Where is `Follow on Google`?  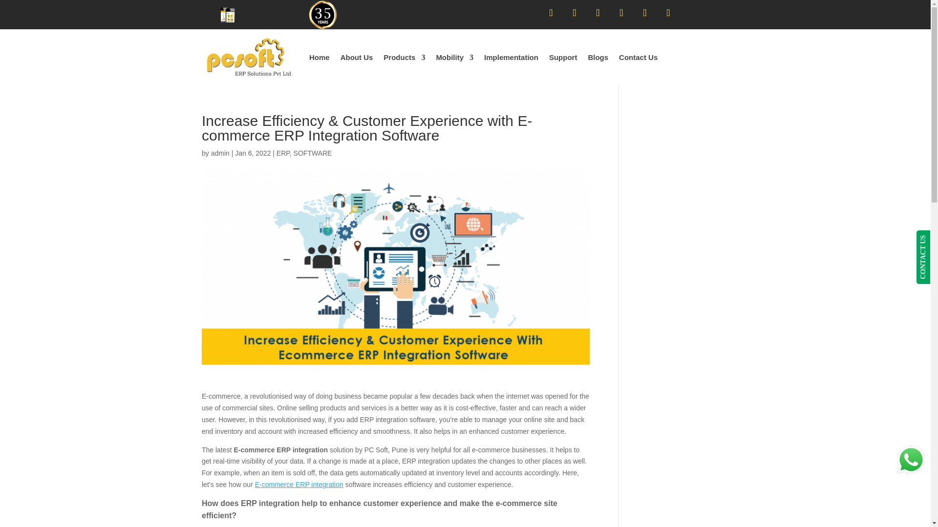 Follow on Google is located at coordinates (598, 13).